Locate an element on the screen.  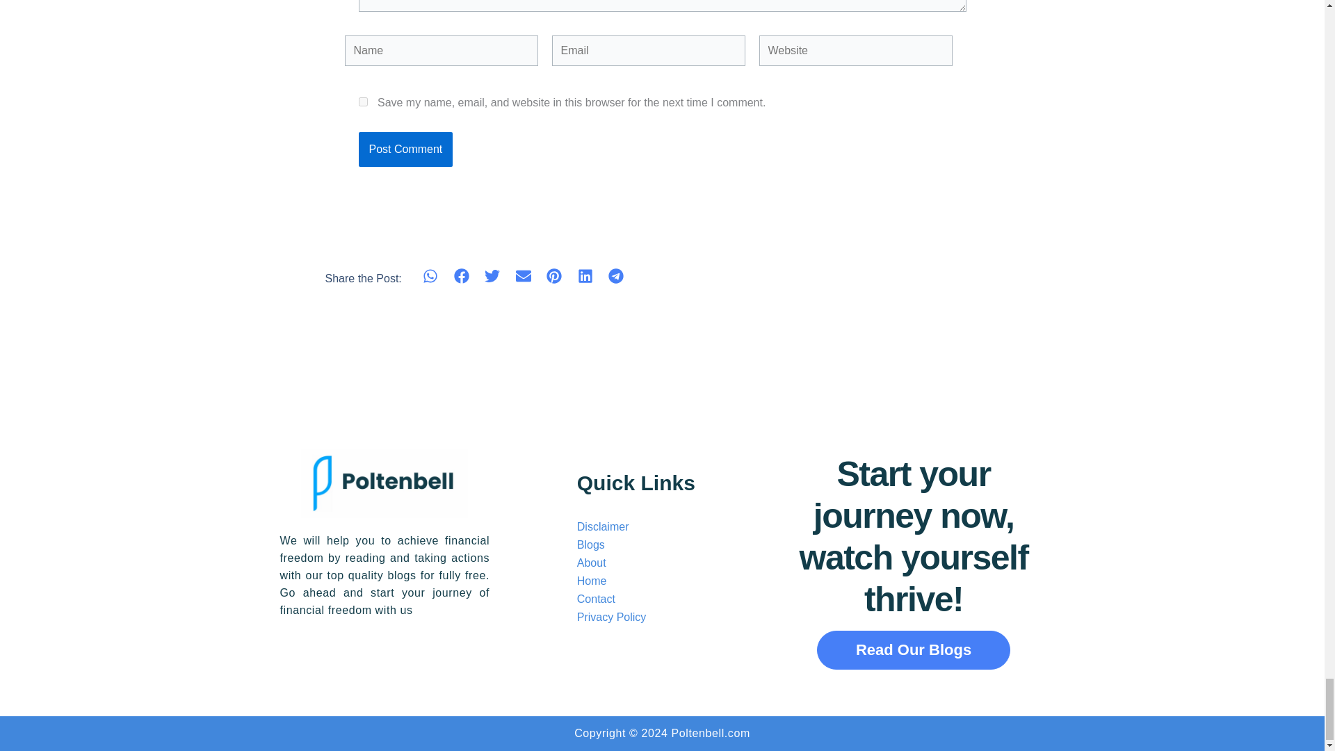
Blogs is located at coordinates (590, 544).